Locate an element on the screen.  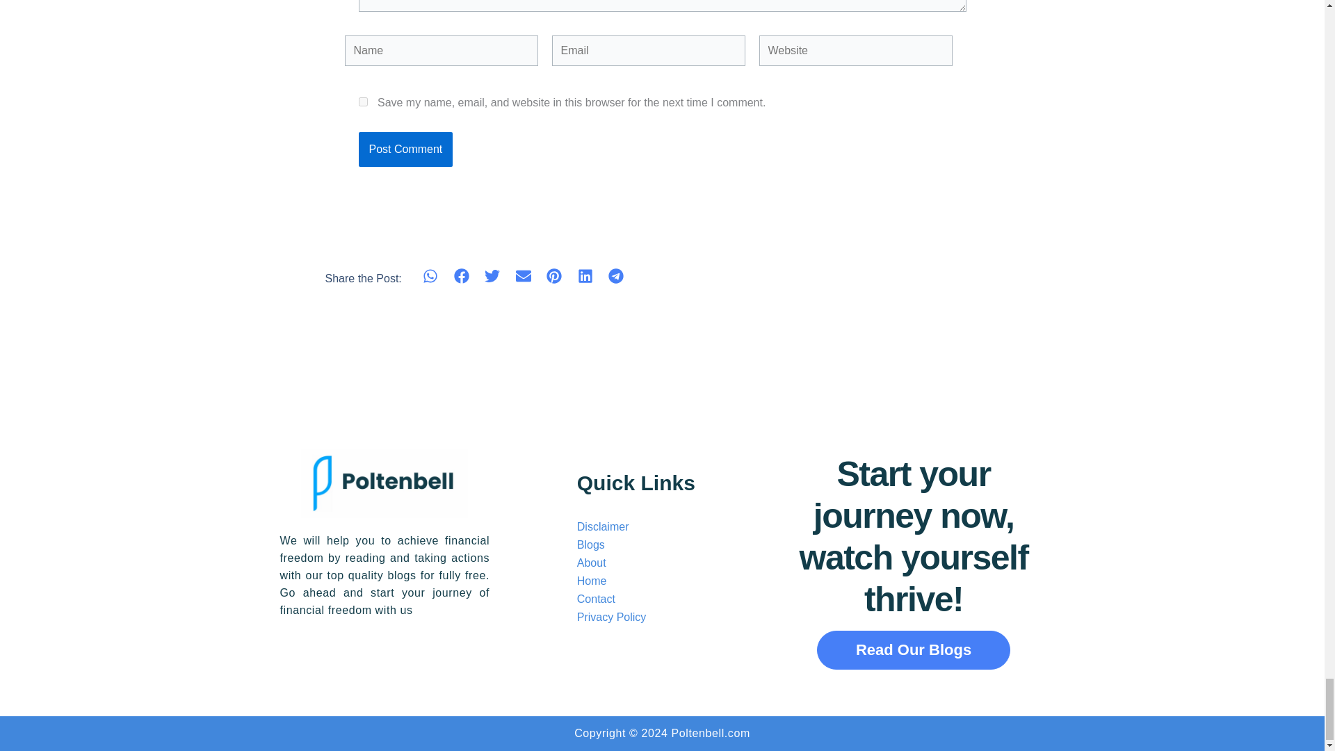
Blogs is located at coordinates (590, 544).